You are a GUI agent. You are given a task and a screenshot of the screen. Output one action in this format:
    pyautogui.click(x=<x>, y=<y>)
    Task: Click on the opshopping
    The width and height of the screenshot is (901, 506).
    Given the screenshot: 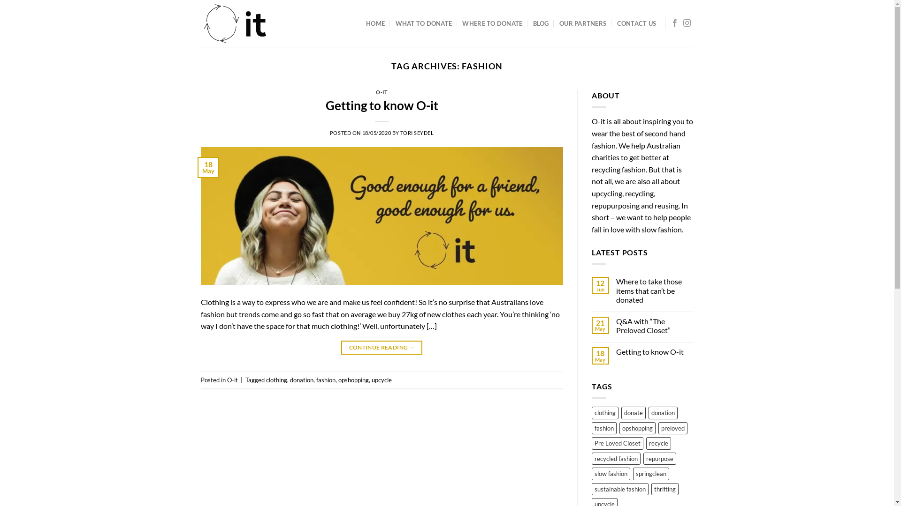 What is the action you would take?
    pyautogui.click(x=353, y=380)
    